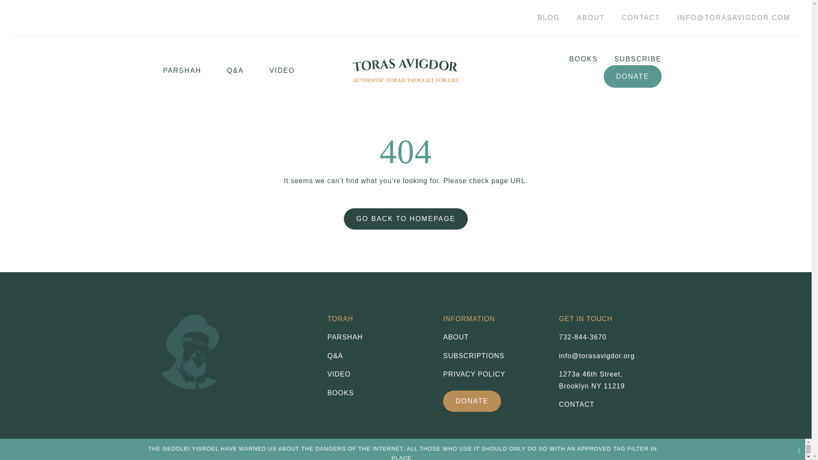  I want to click on 732-844-3670, so click(494, 356).